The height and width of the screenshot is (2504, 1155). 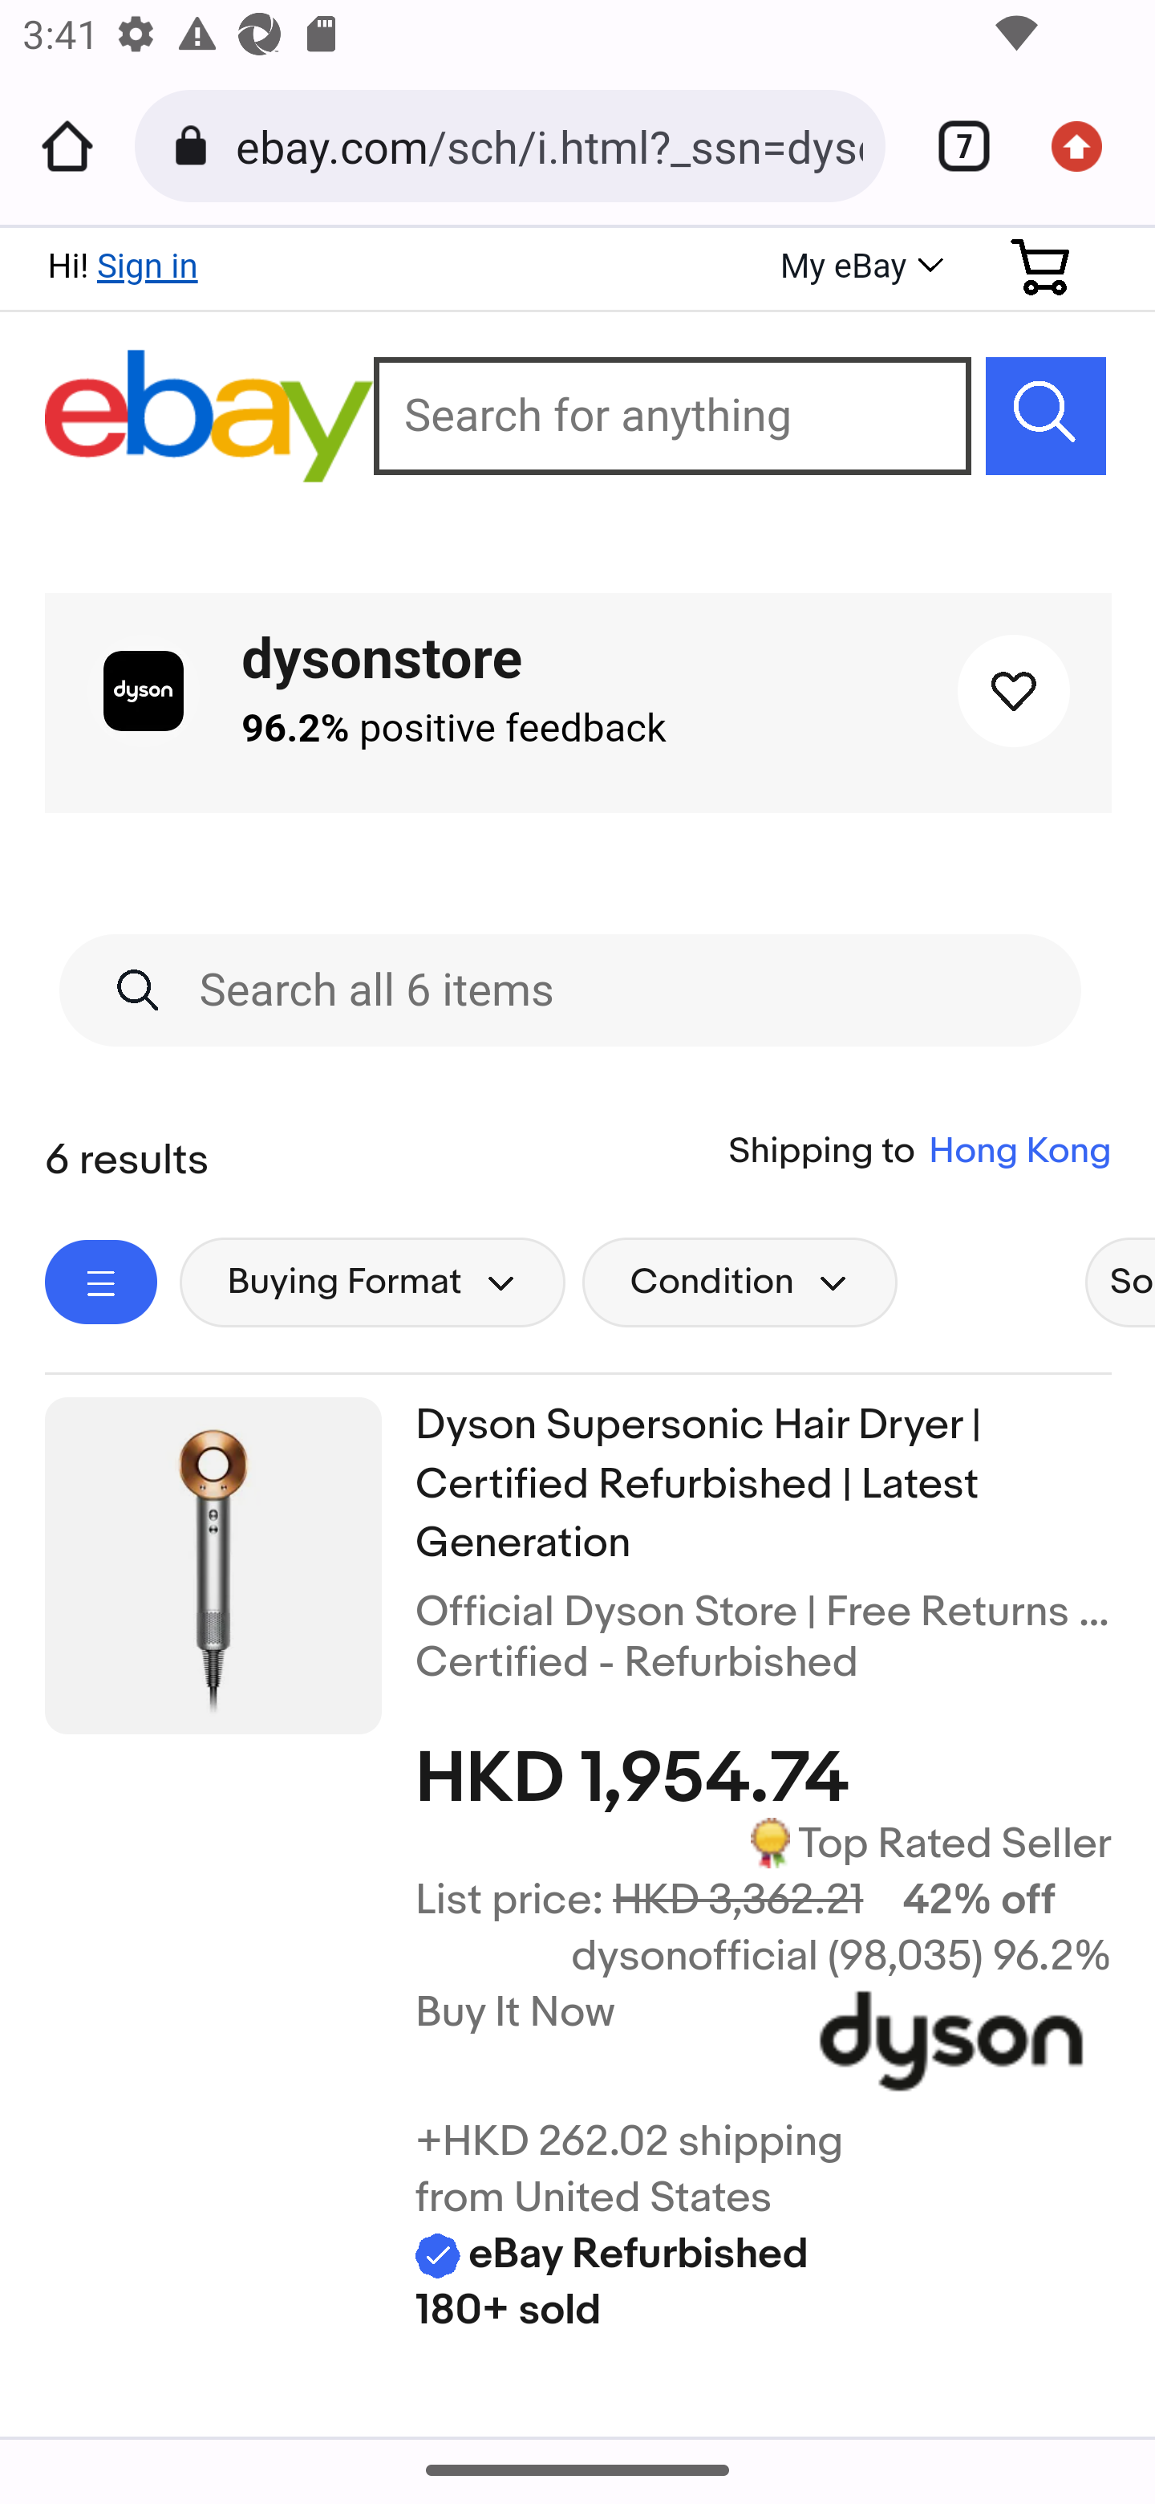 What do you see at coordinates (143, 692) in the screenshot?
I see `dysonstore` at bounding box center [143, 692].